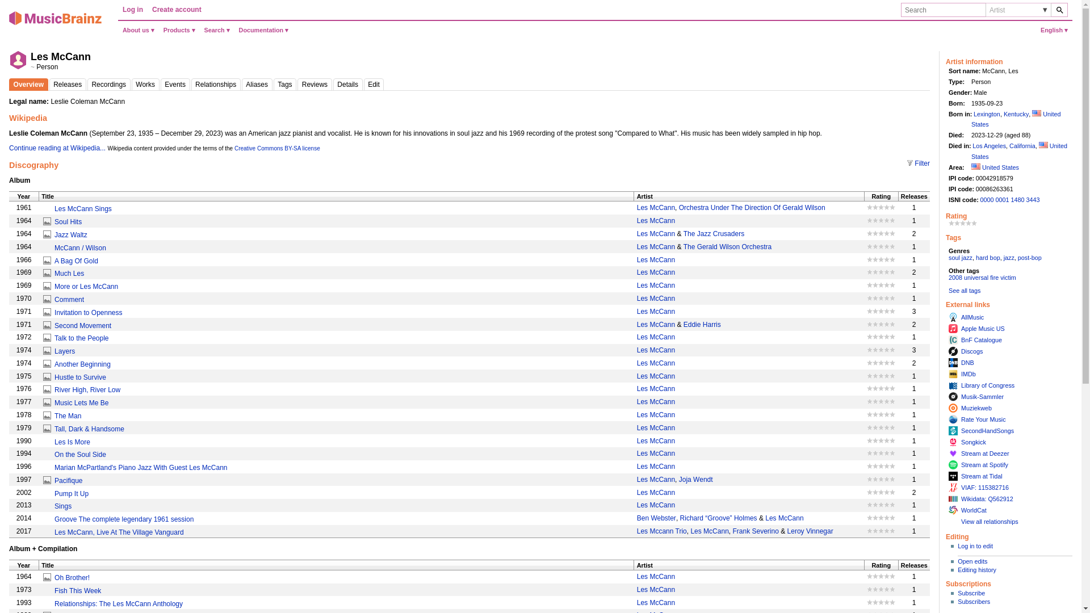 This screenshot has width=1090, height=613. Describe the element at coordinates (374, 84) in the screenshot. I see `McCann, Les` at that location.